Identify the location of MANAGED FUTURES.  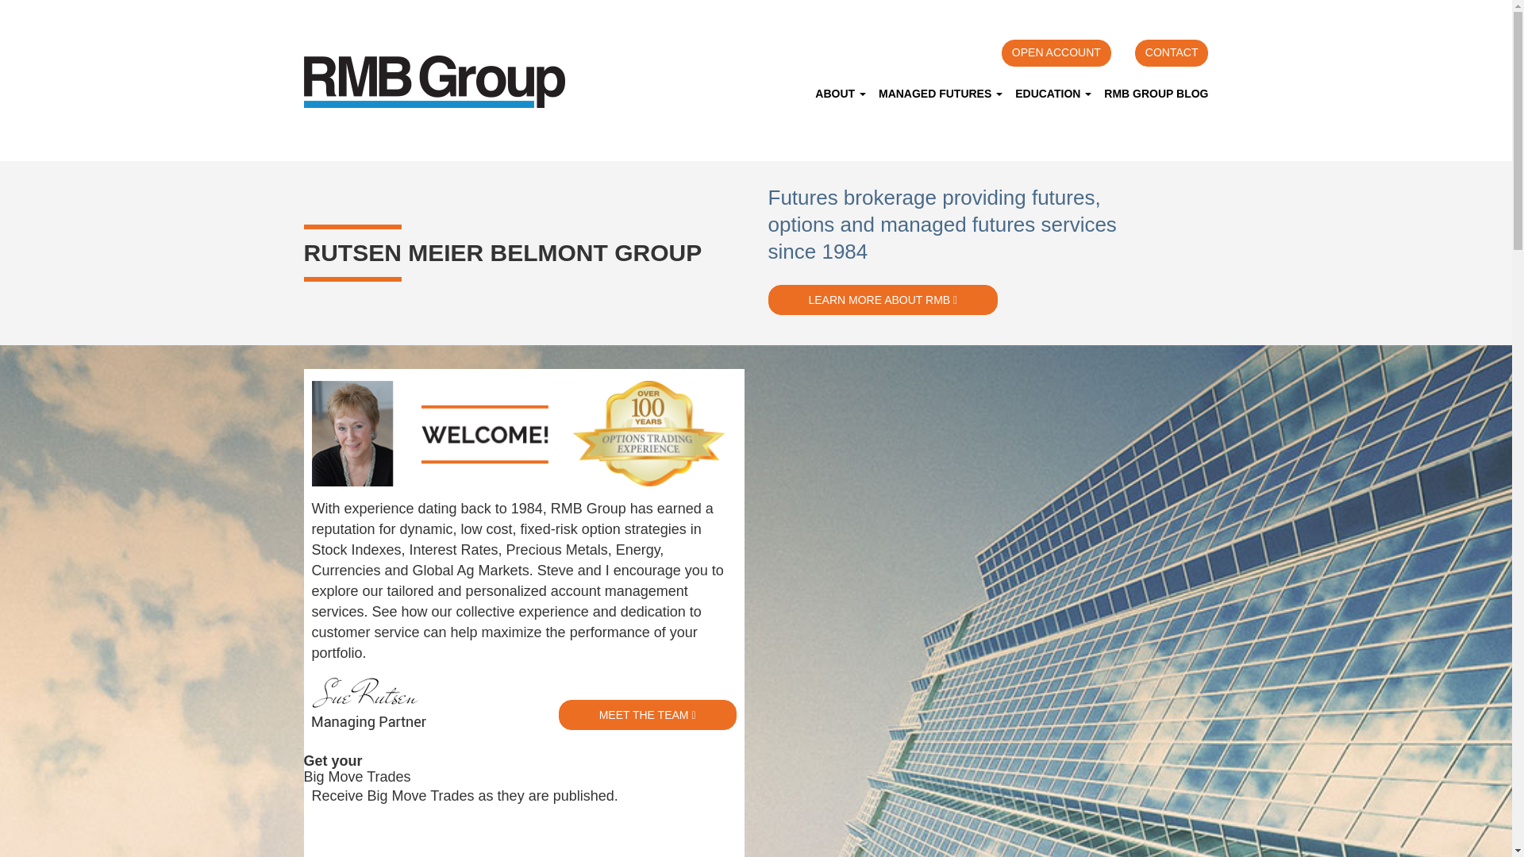
(940, 93).